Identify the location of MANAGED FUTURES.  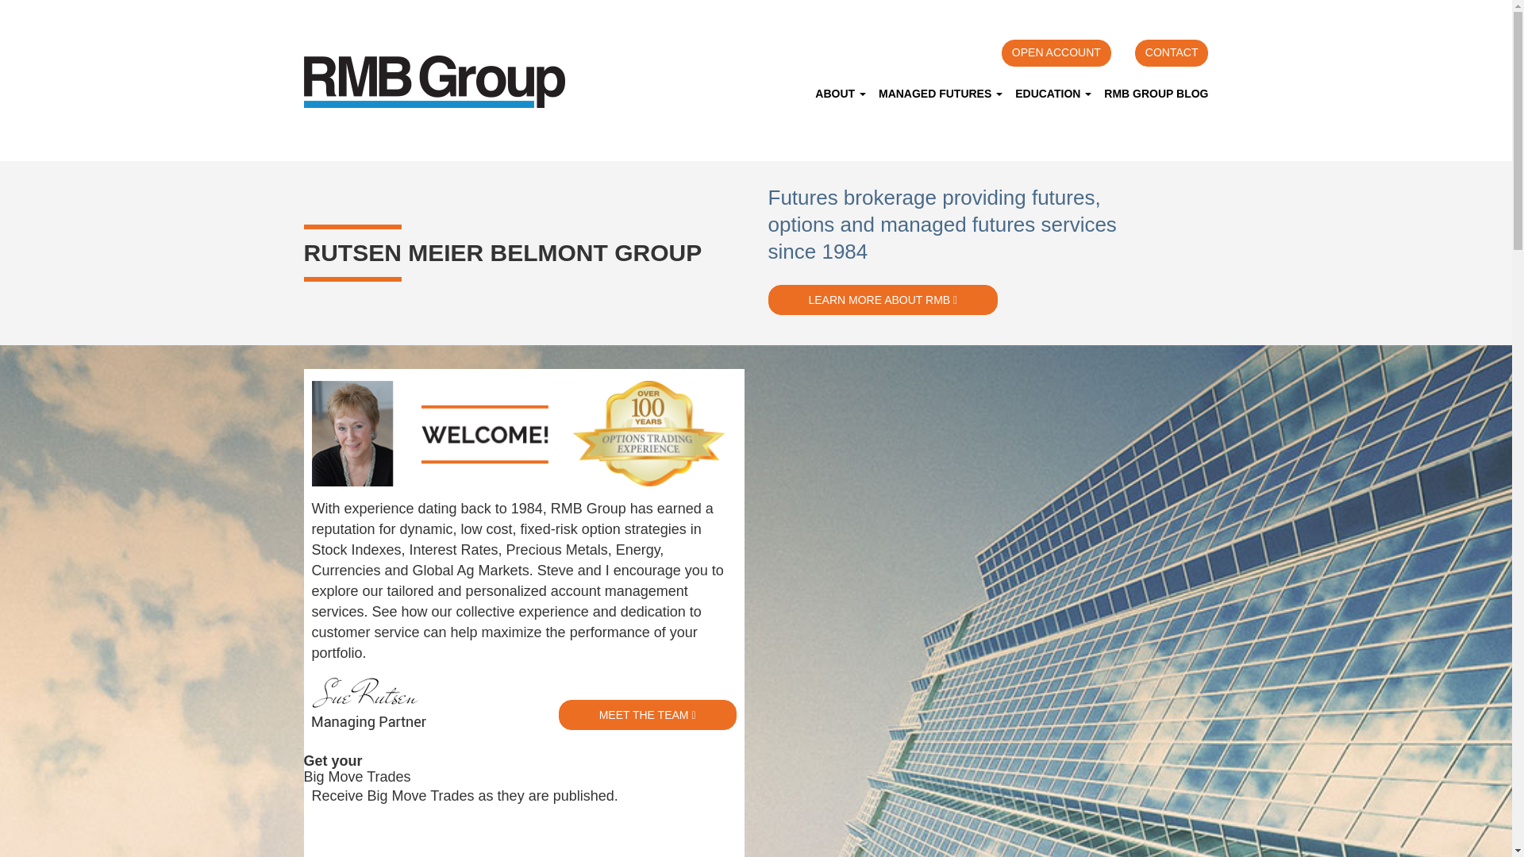
(940, 93).